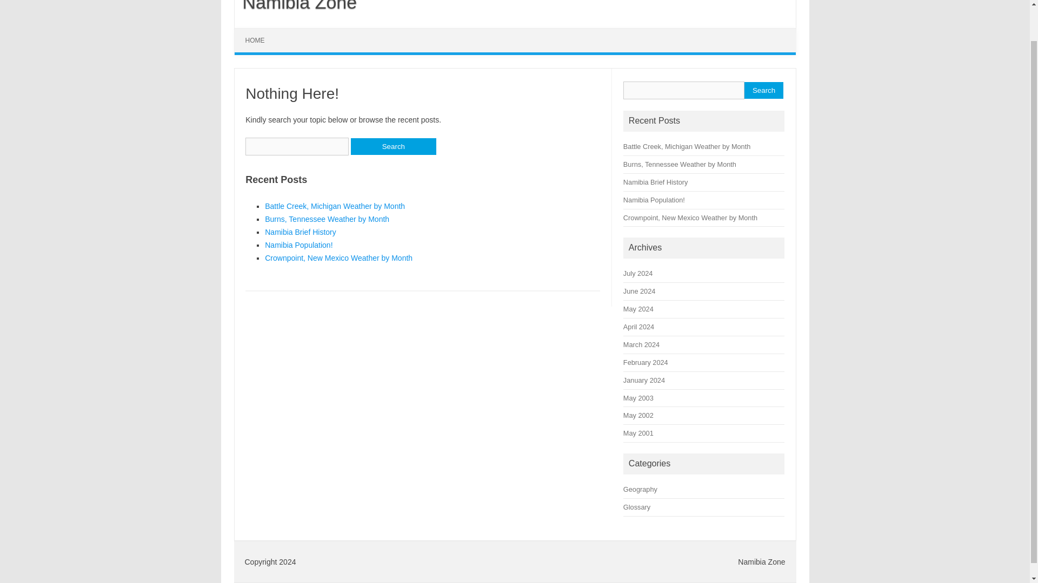  Describe the element at coordinates (259, 31) in the screenshot. I see `Skip to content` at that location.